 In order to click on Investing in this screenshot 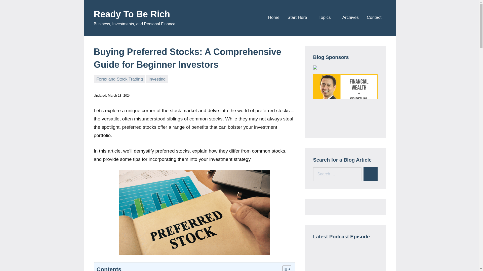, I will do `click(157, 79)`.